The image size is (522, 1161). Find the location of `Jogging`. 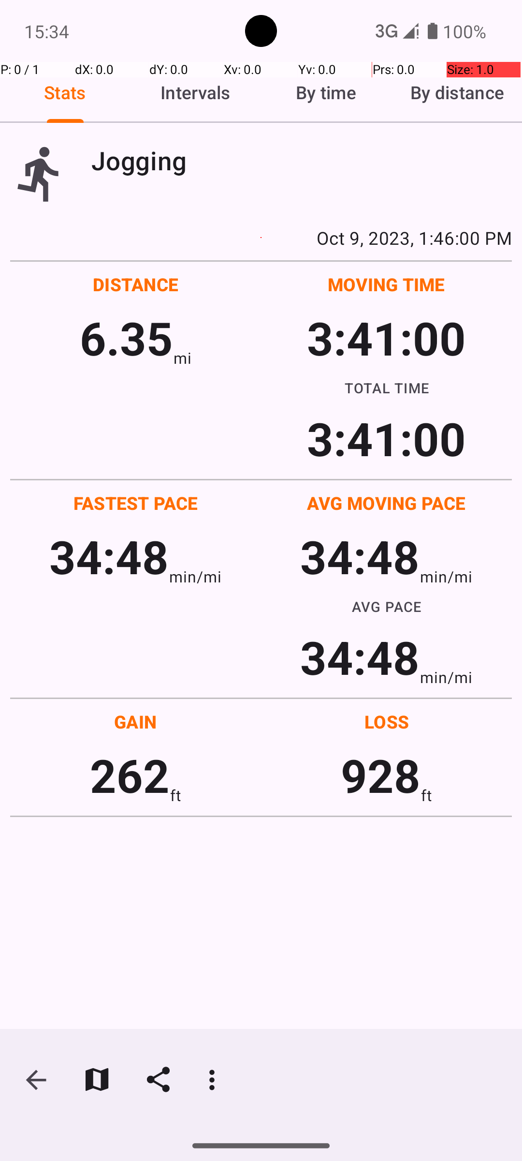

Jogging is located at coordinates (302, 161).